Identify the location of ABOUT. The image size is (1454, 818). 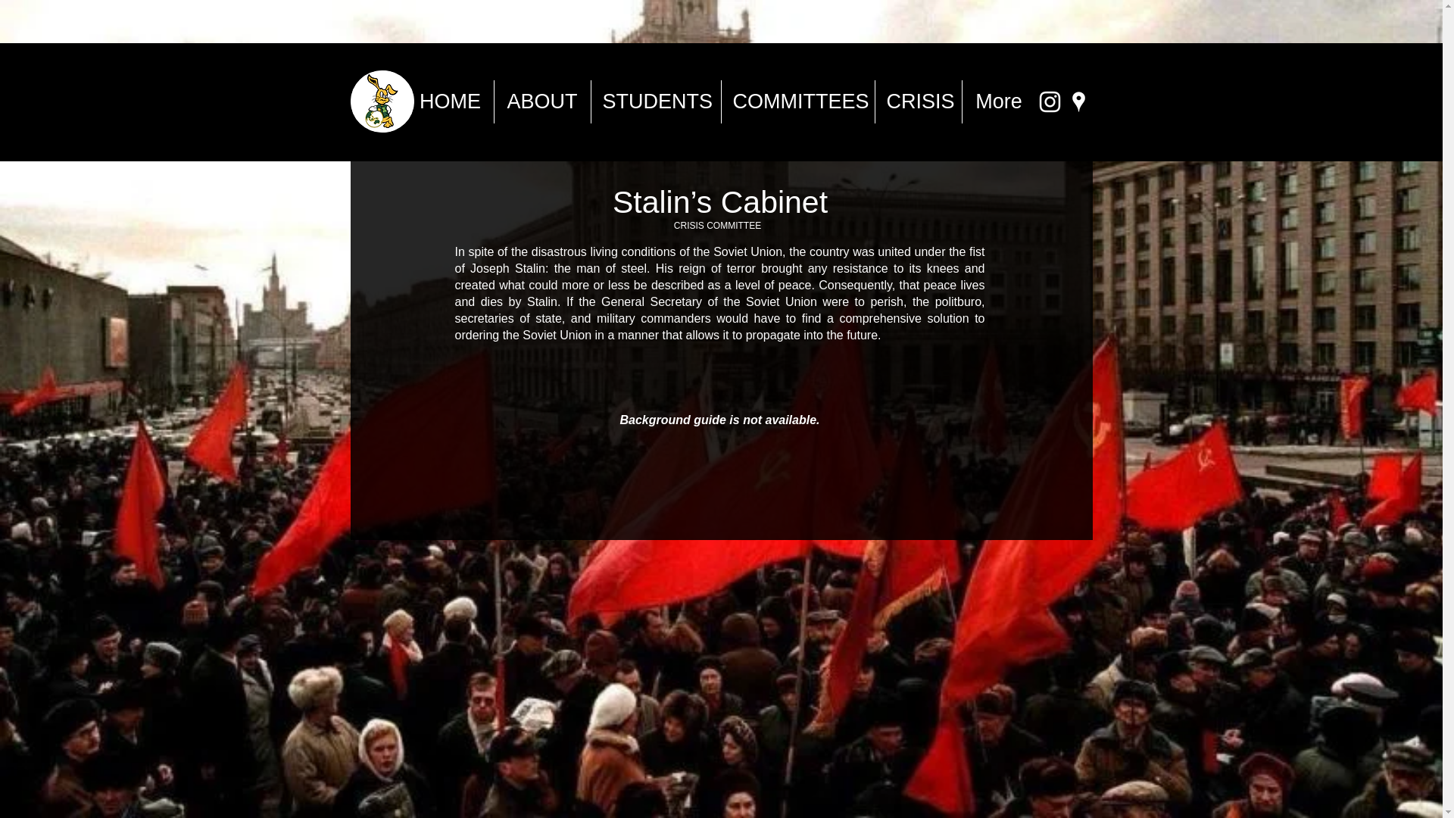
(542, 101).